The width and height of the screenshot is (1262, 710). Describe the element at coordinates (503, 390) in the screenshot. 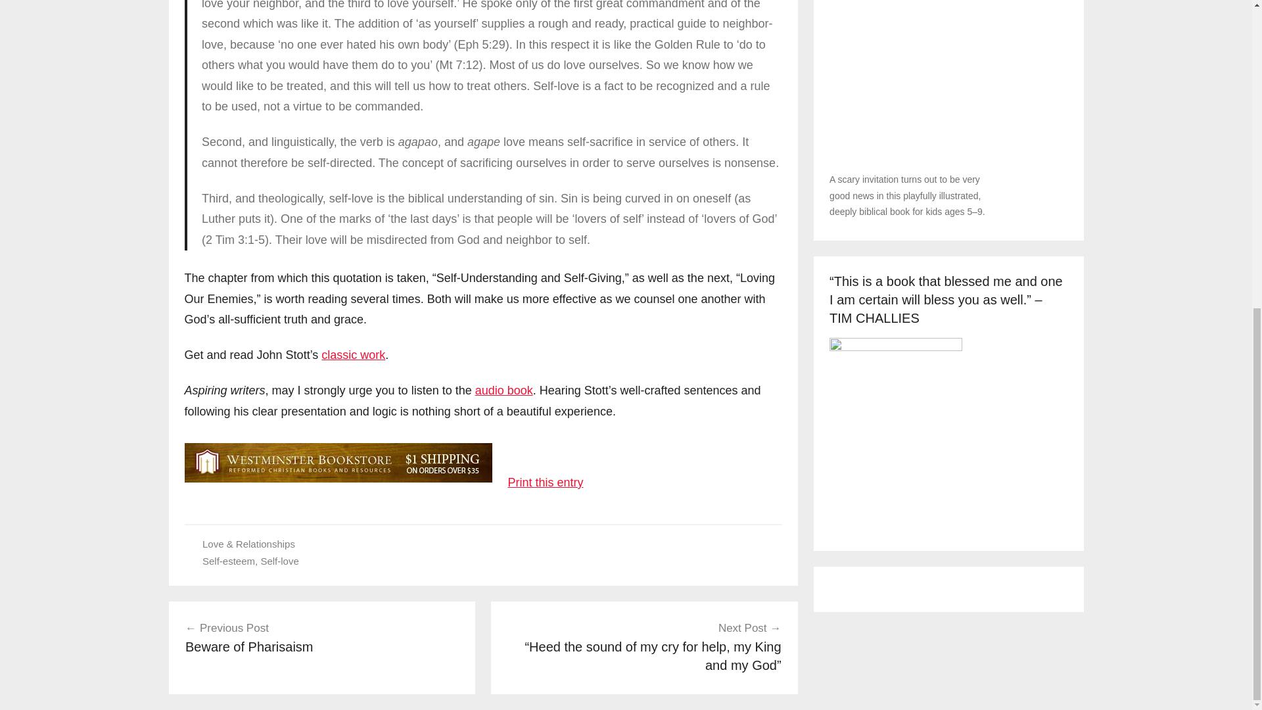

I see `Self-love` at that location.